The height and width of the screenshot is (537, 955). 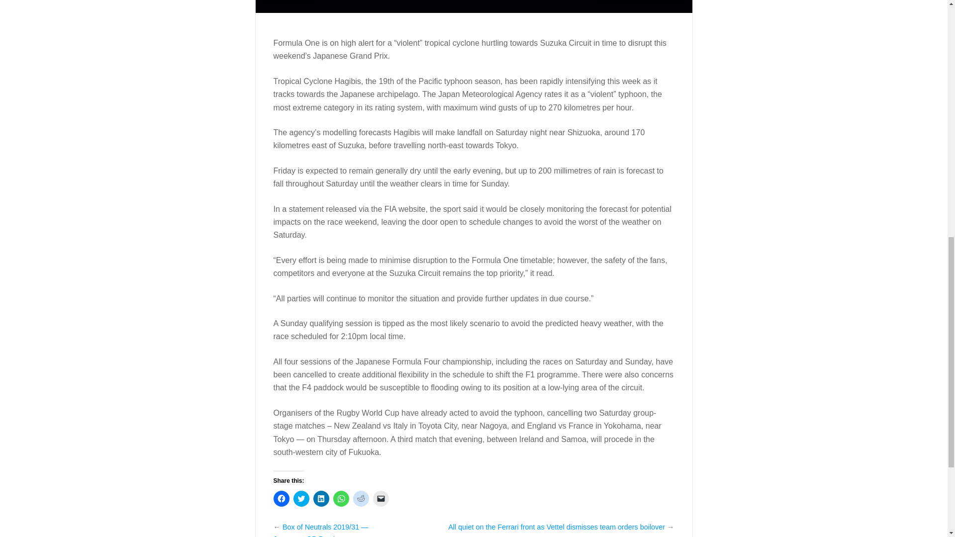 What do you see at coordinates (281, 499) in the screenshot?
I see `Click to share on Facebook` at bounding box center [281, 499].